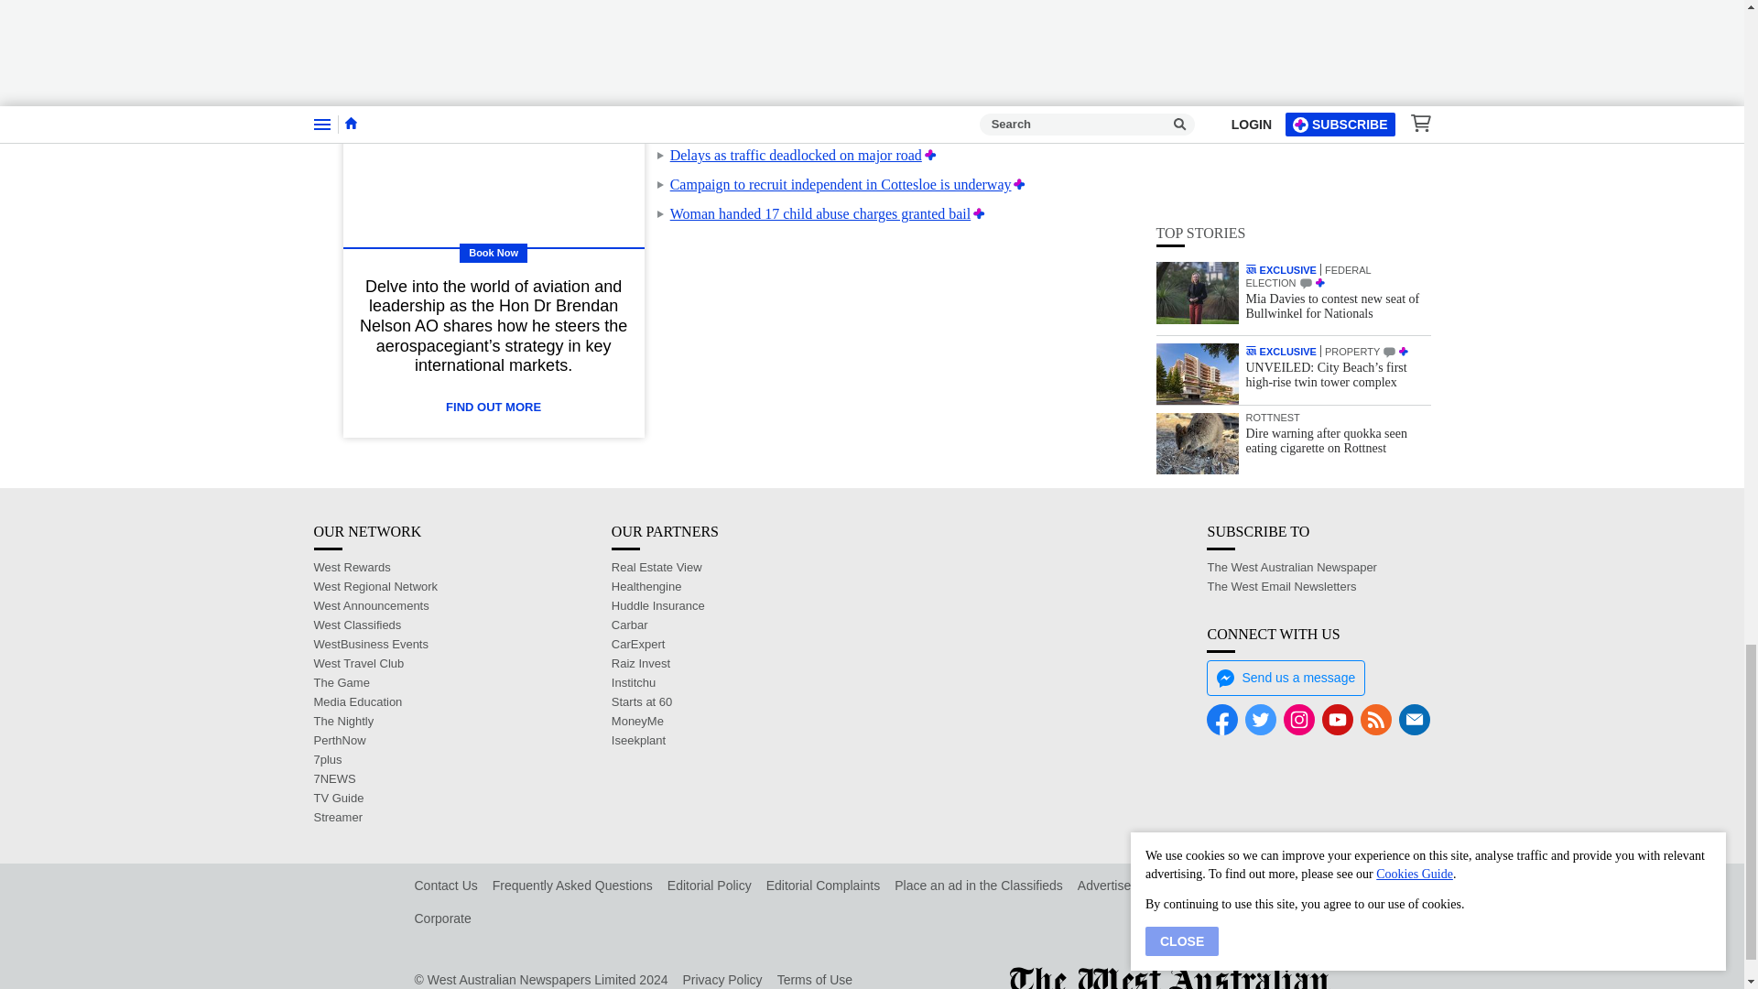  I want to click on Premium, so click(1011, 97).